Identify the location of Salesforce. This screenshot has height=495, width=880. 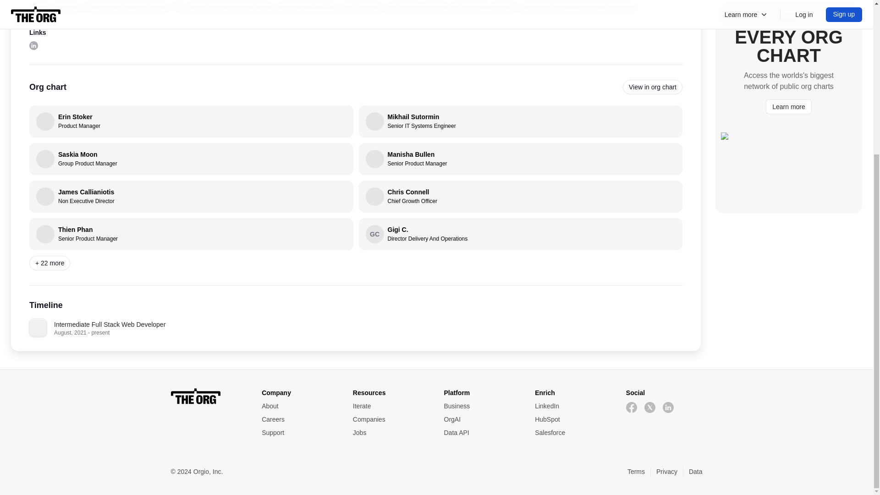
(520, 197).